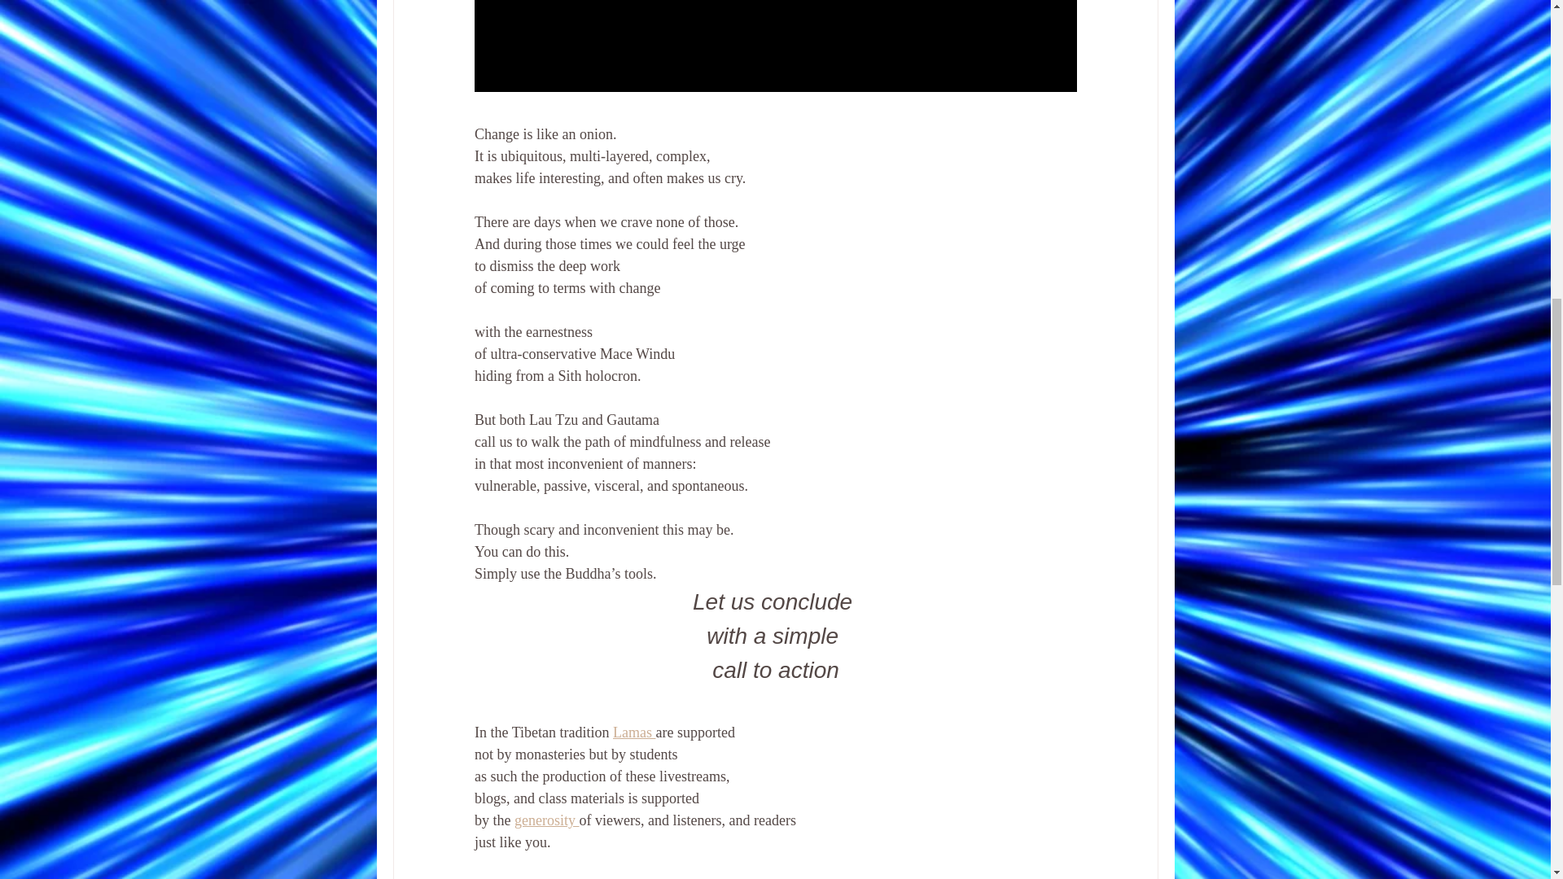  Describe the element at coordinates (545, 820) in the screenshot. I see `generosity ` at that location.